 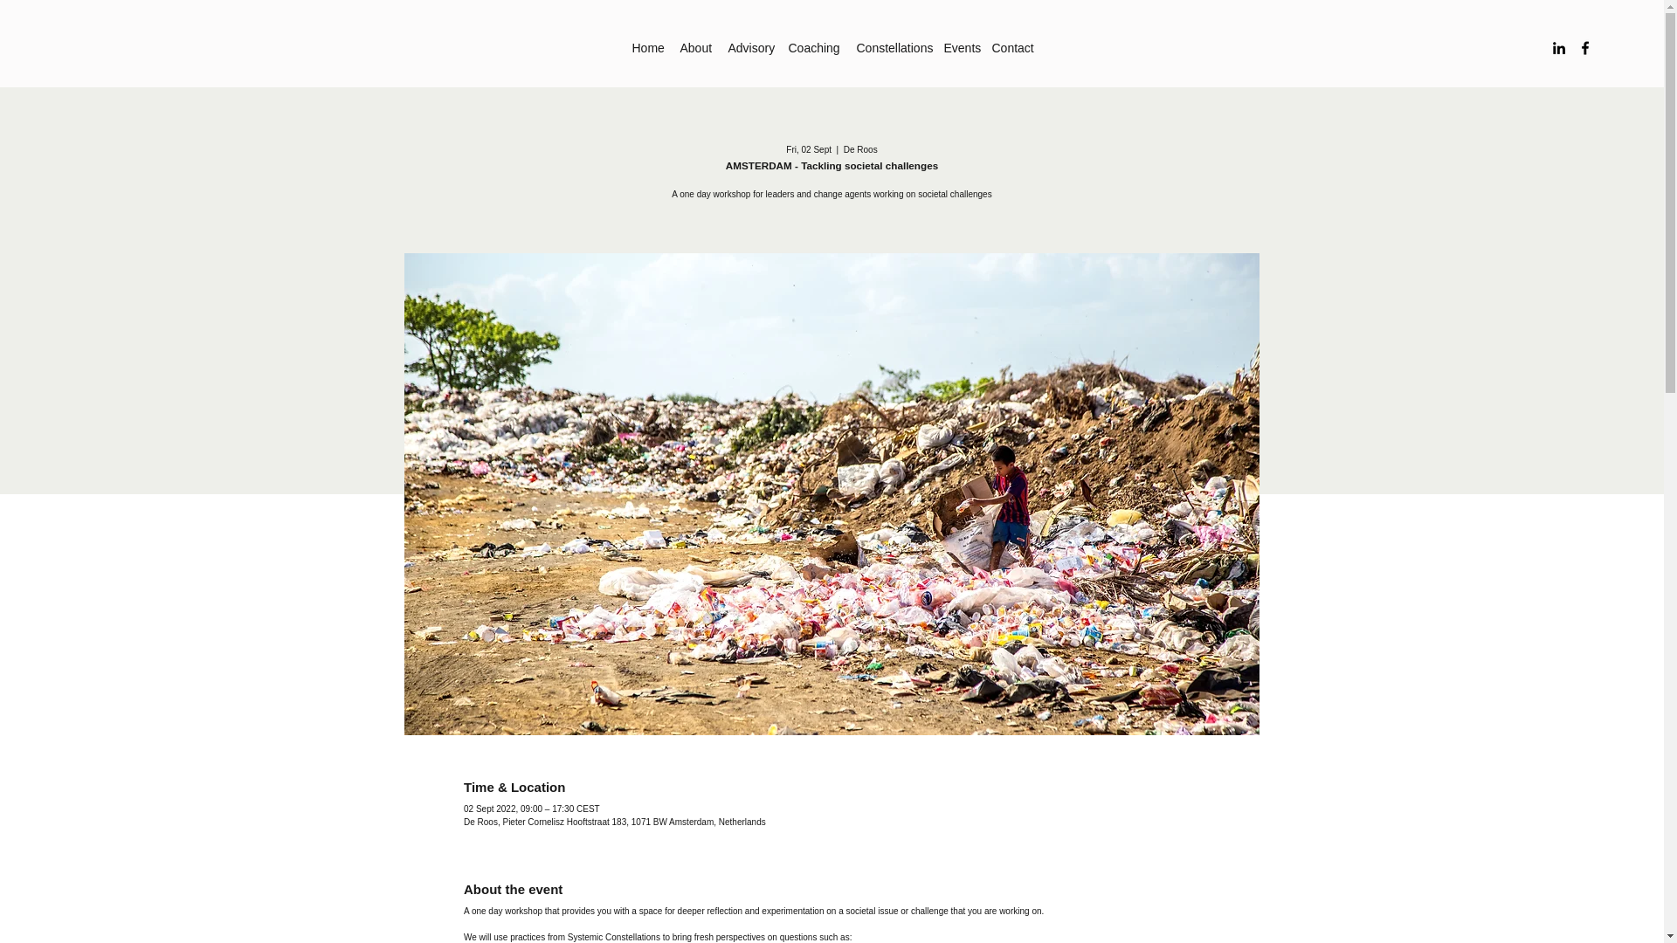 I want to click on Advisory, so click(x=749, y=47).